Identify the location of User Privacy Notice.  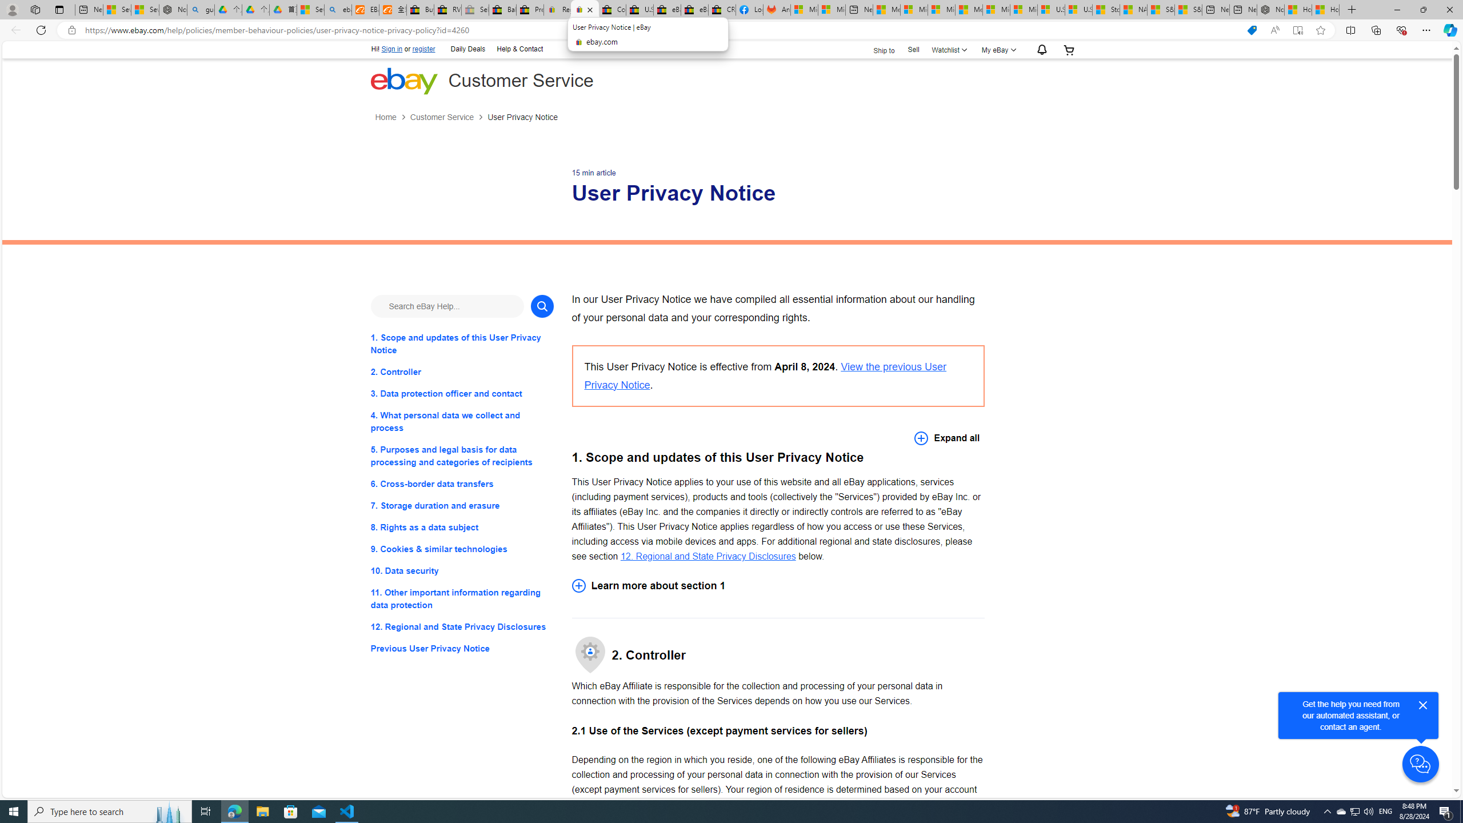
(522, 118).